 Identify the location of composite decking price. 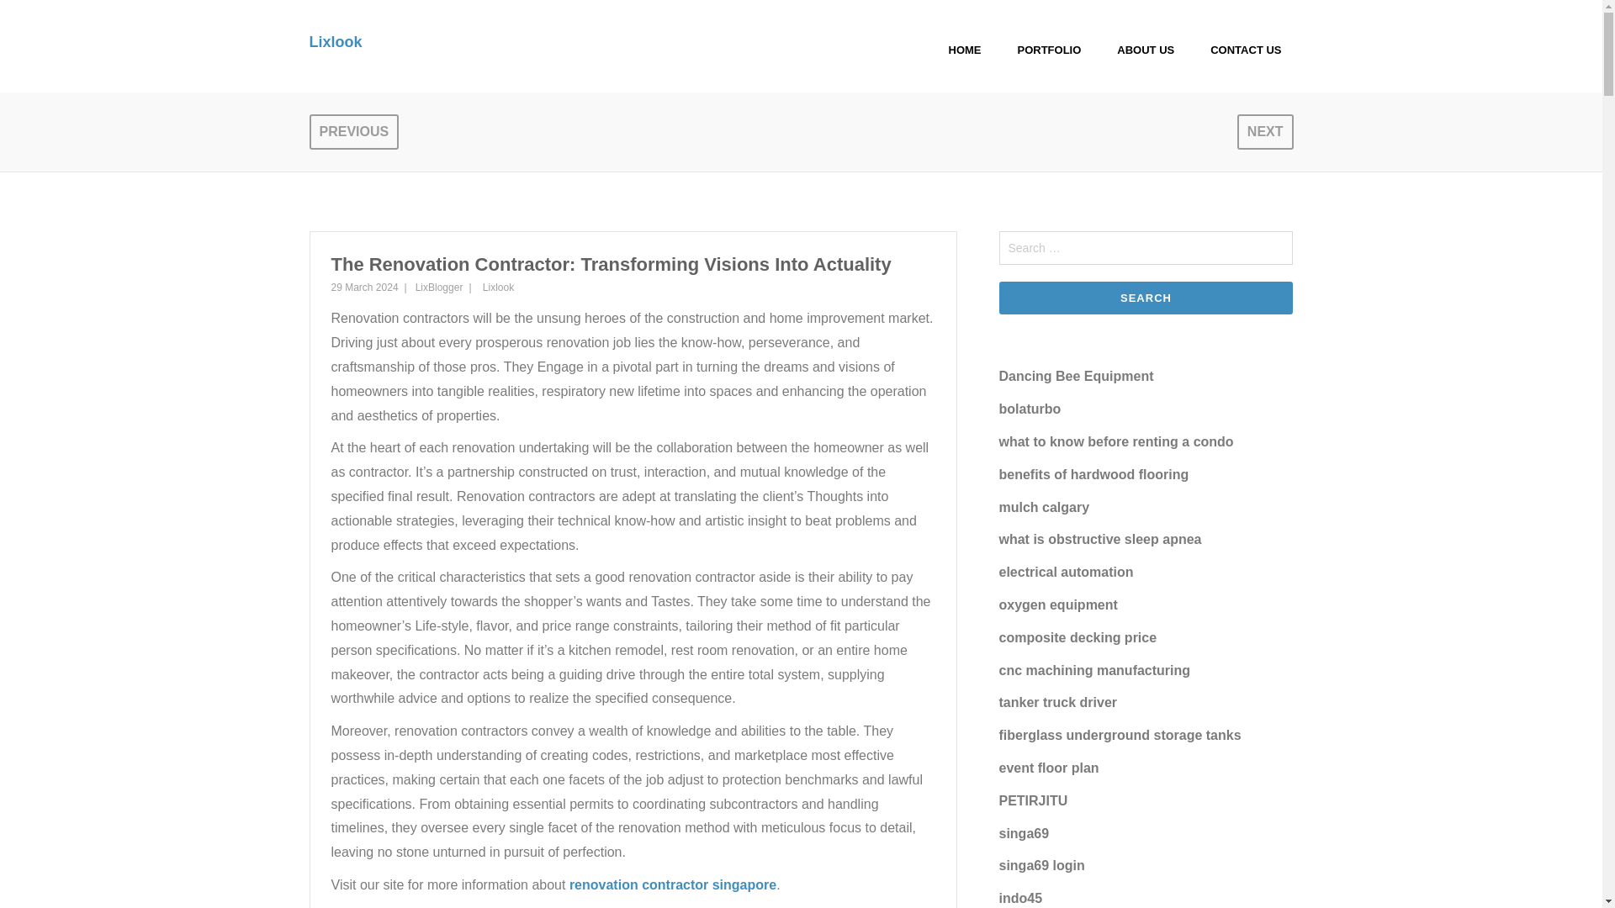
(1078, 637).